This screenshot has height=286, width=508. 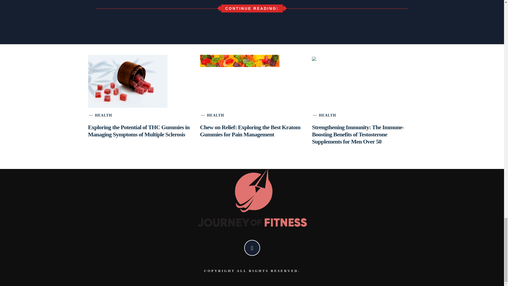 I want to click on CONTINUE READING, so click(x=252, y=8).